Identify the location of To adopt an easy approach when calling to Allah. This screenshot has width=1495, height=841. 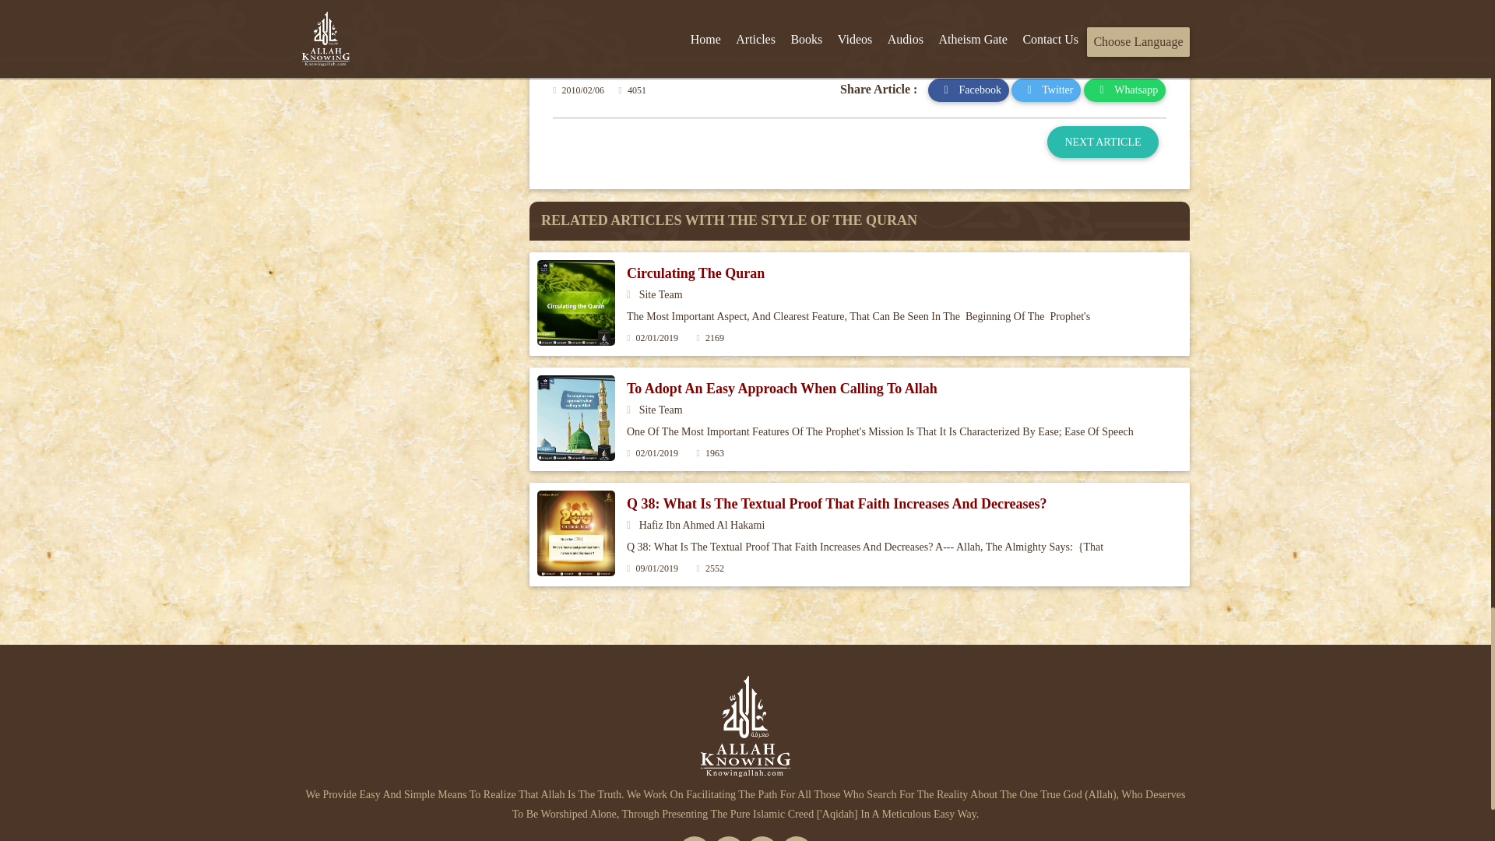
(782, 388).